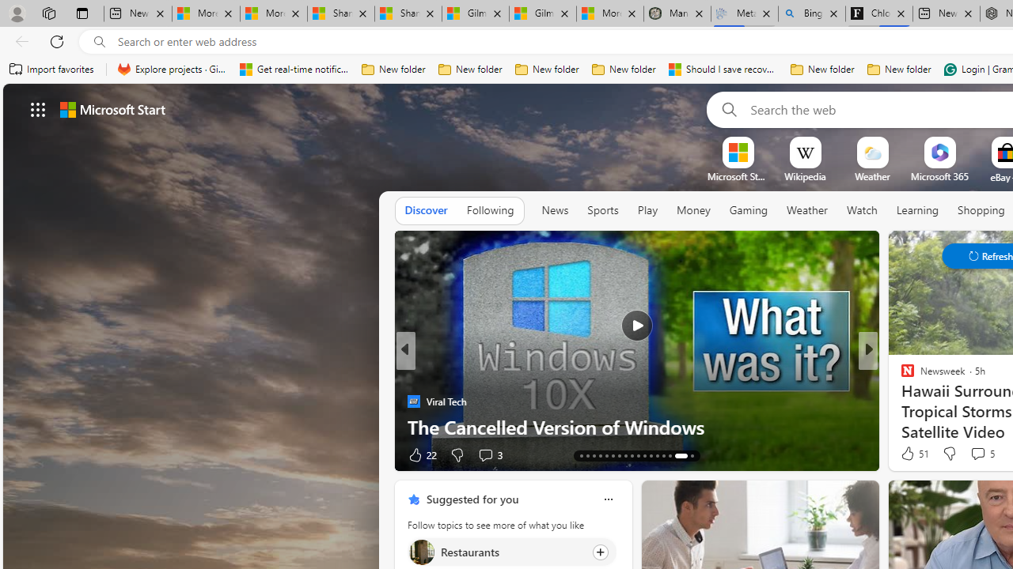 The width and height of the screenshot is (1013, 569). I want to click on Should I save recovered Word documents? - Microsoft Support, so click(723, 70).